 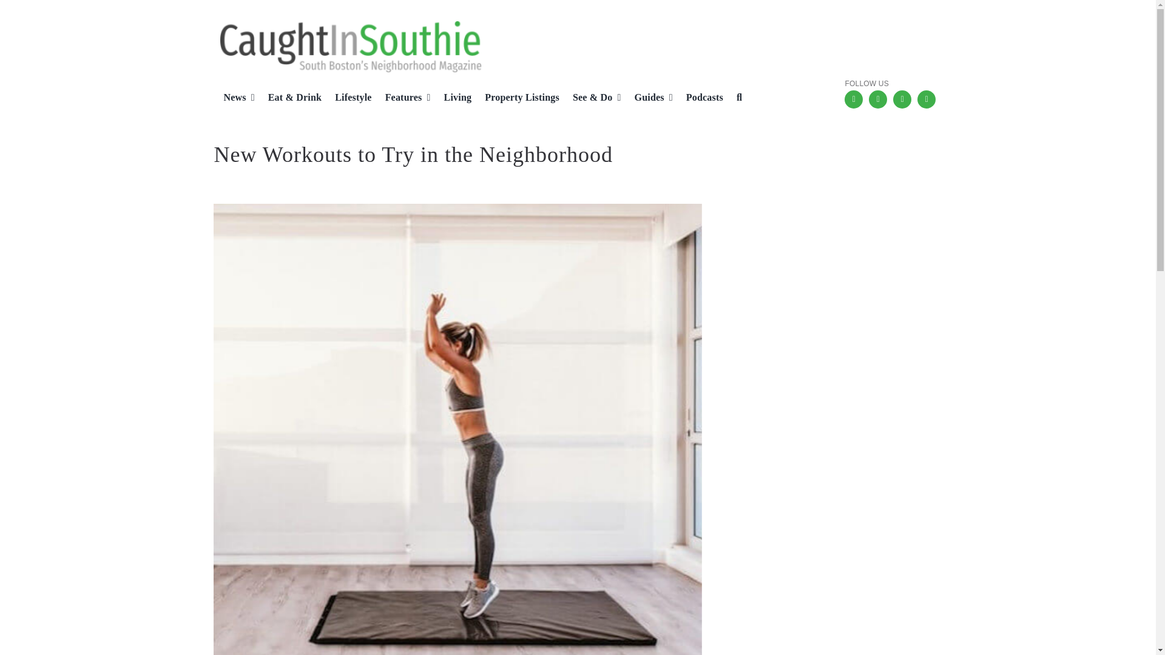 I want to click on Living, so click(x=453, y=98).